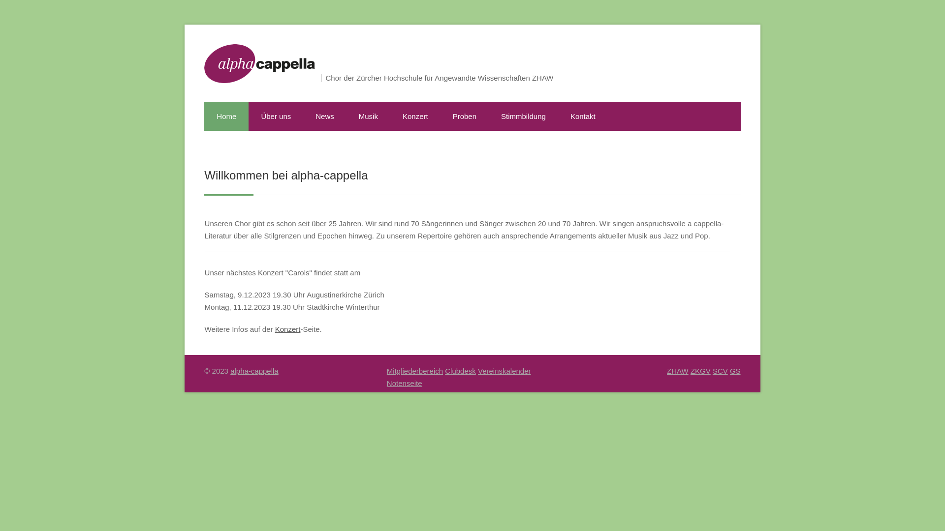  I want to click on Musik, so click(368, 116).